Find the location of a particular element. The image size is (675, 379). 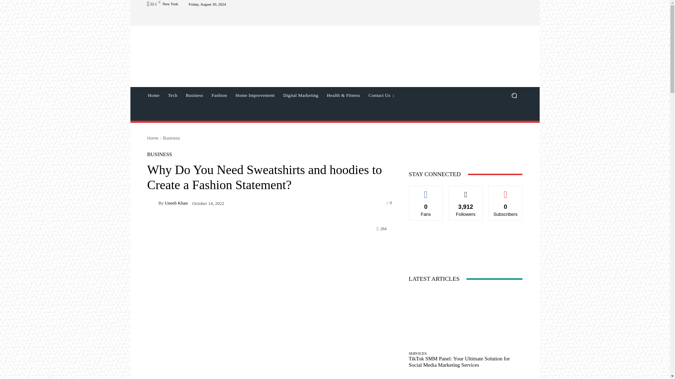

Fashion is located at coordinates (219, 95).